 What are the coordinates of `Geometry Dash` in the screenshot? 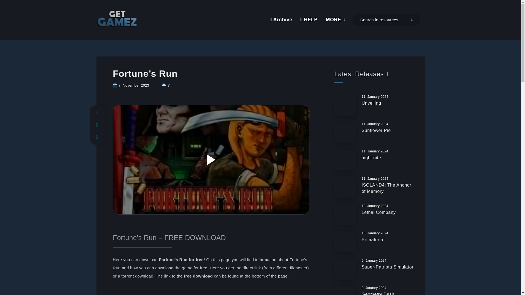 It's located at (378, 293).